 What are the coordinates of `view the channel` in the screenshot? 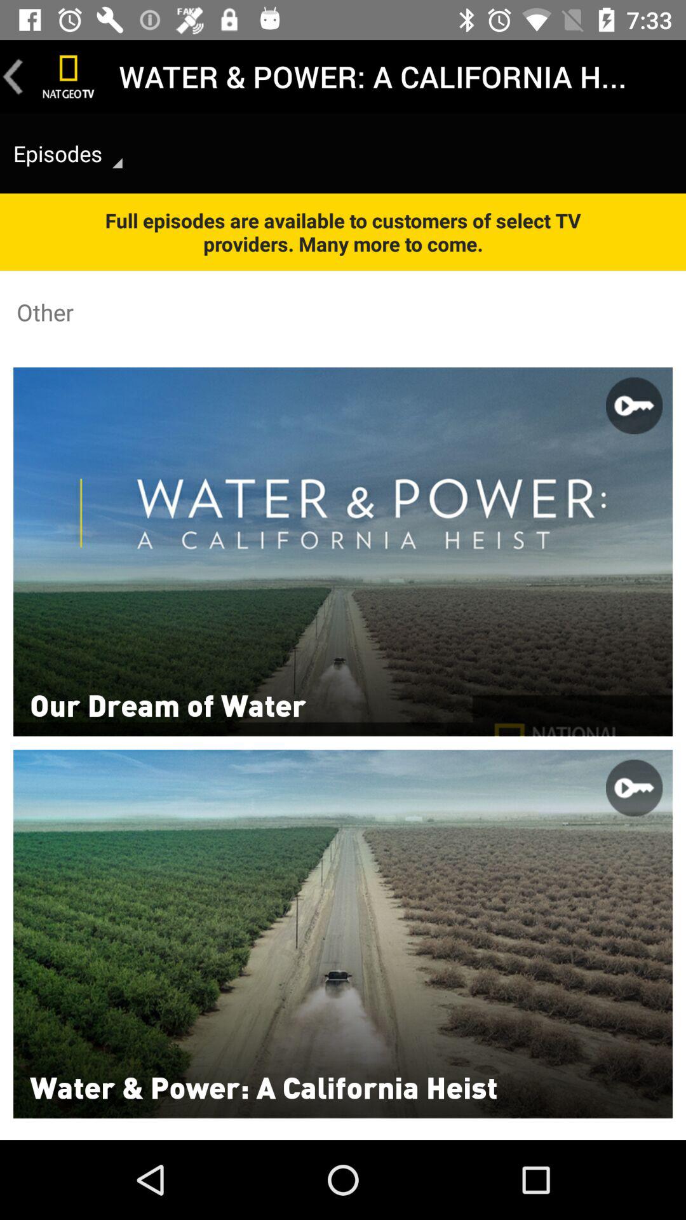 It's located at (69, 76).